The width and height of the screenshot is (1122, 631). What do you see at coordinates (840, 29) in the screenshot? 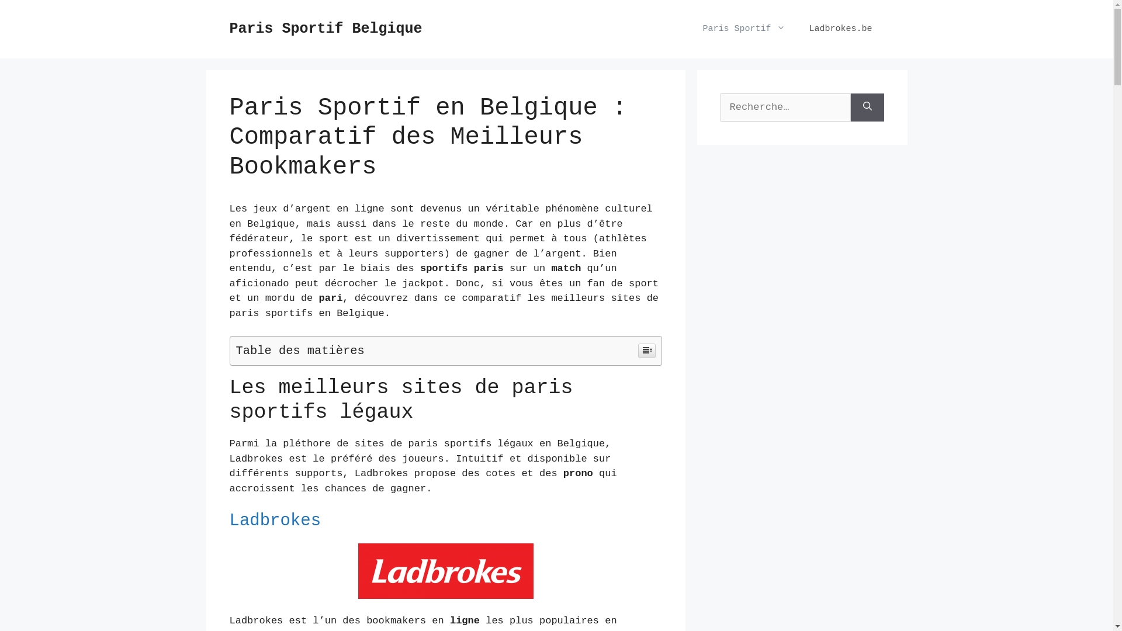
I see `Ladbrokes.be` at bounding box center [840, 29].